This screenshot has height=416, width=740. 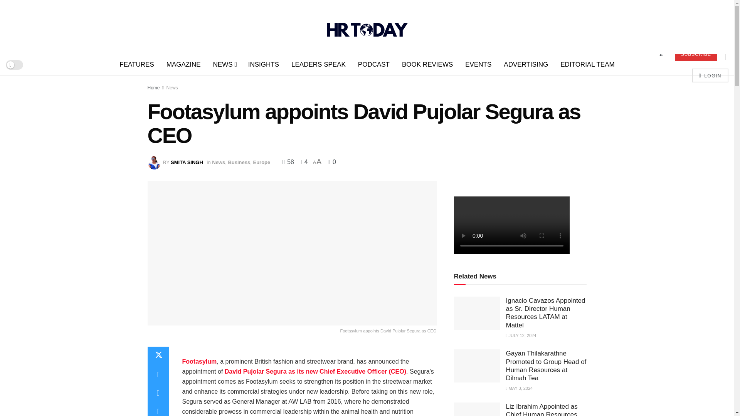 I want to click on LEADERS SPEAK, so click(x=318, y=65).